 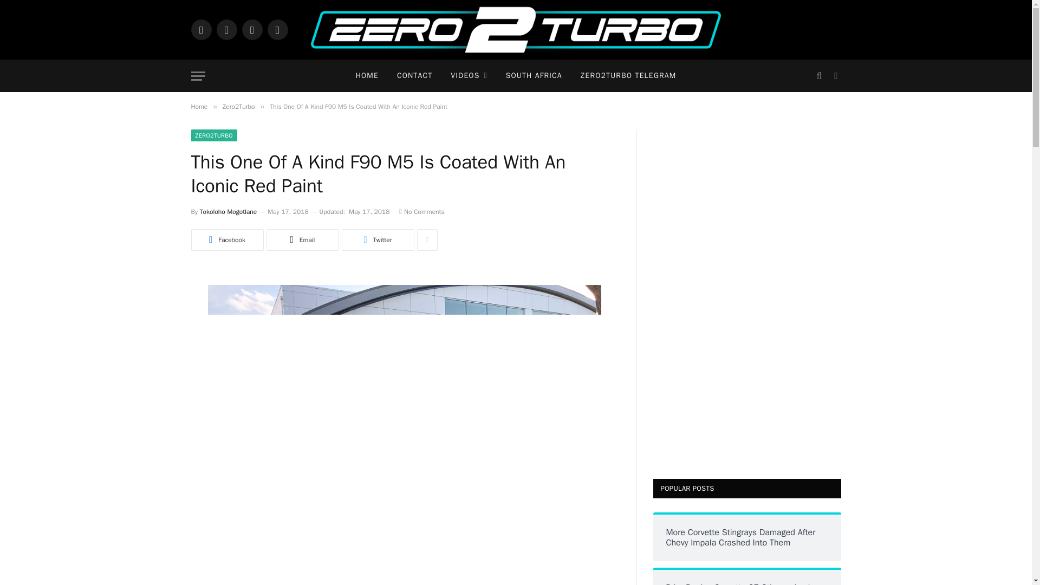 I want to click on ZERO2TURBO, so click(x=213, y=135).